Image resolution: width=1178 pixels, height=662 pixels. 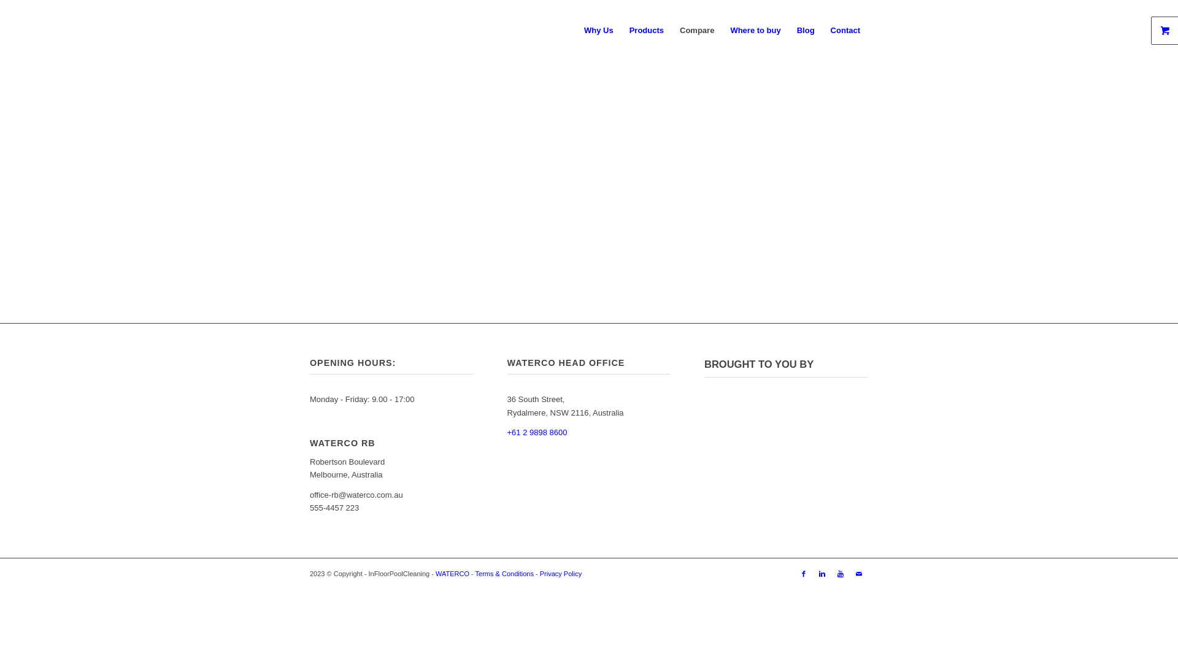 I want to click on Mail, so click(x=859, y=574).